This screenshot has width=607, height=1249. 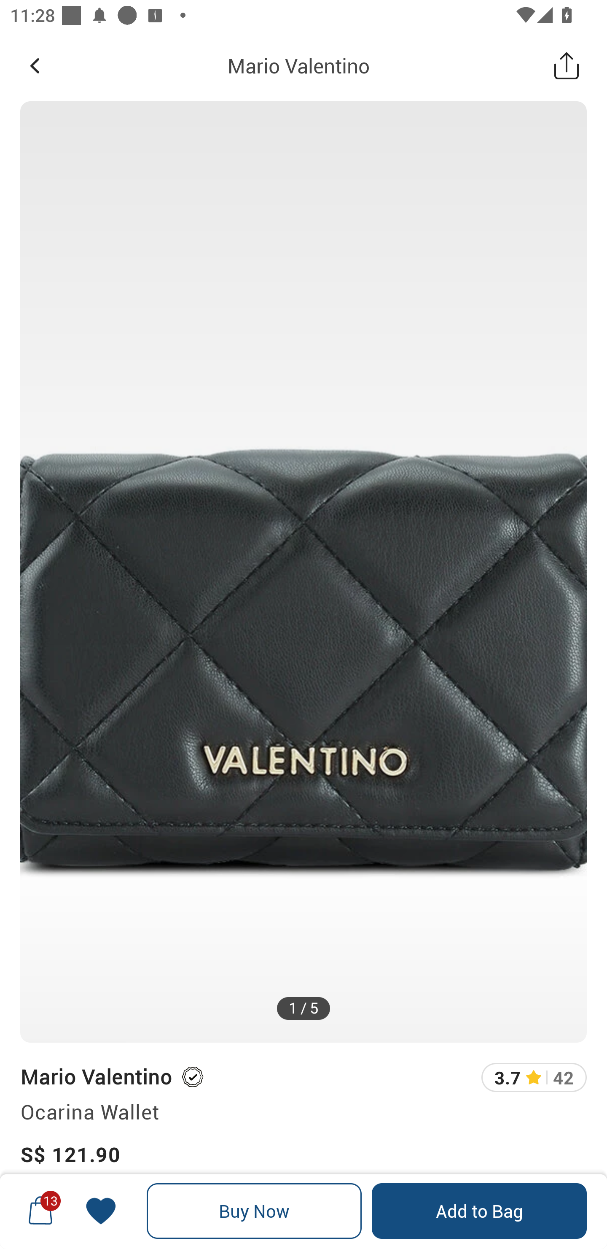 What do you see at coordinates (534, 1077) in the screenshot?
I see `3.7 42` at bounding box center [534, 1077].